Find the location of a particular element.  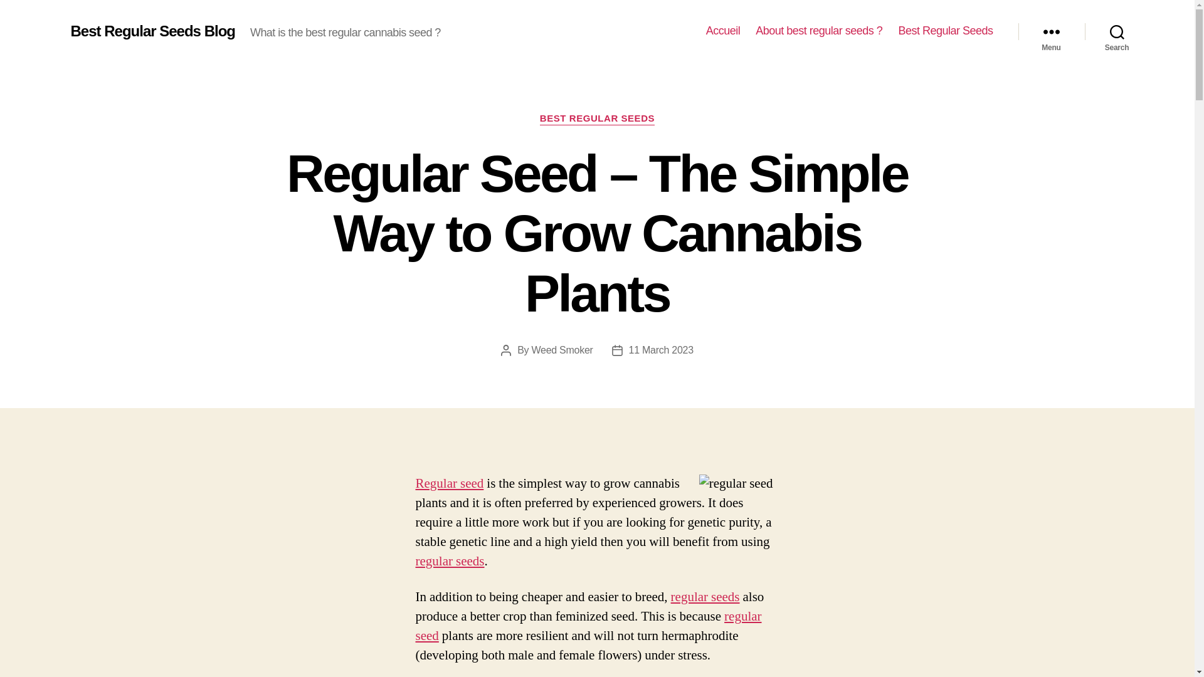

Menu is located at coordinates (1051, 31).